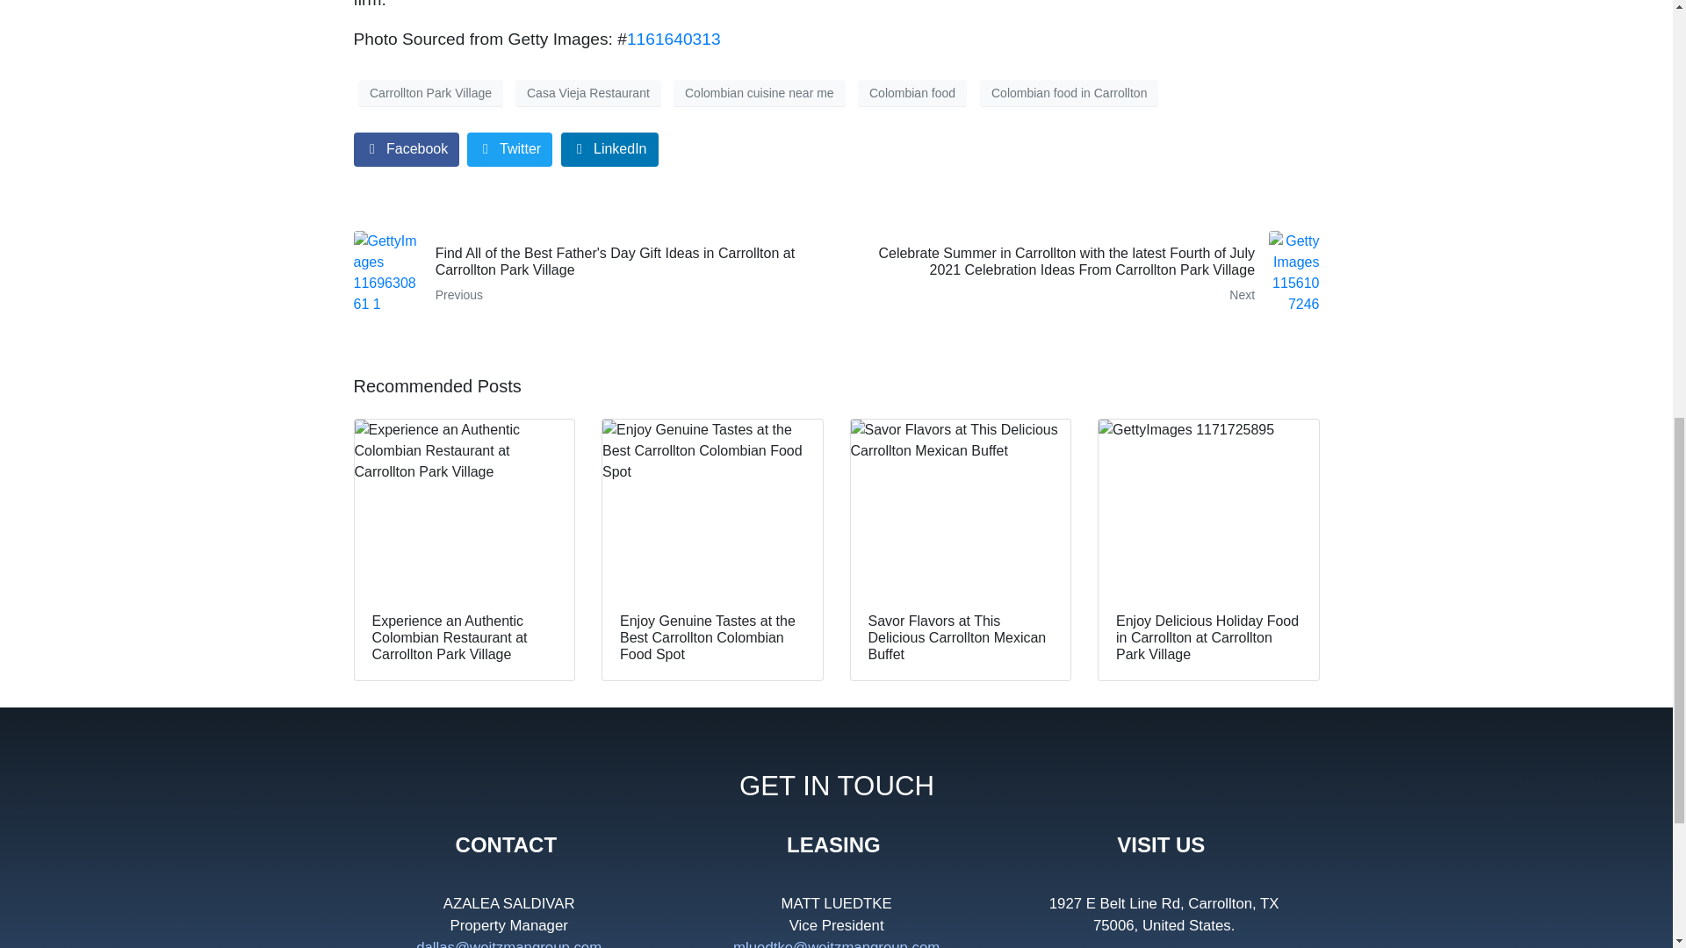  I want to click on Savor Flavors at This Delicious Carrollton Mexican Buffet 5, so click(960, 507).